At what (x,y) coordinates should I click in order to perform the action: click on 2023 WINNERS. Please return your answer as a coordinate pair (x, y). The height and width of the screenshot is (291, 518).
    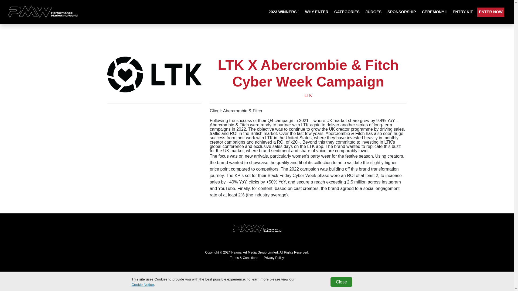
    Looking at the image, I should click on (284, 12).